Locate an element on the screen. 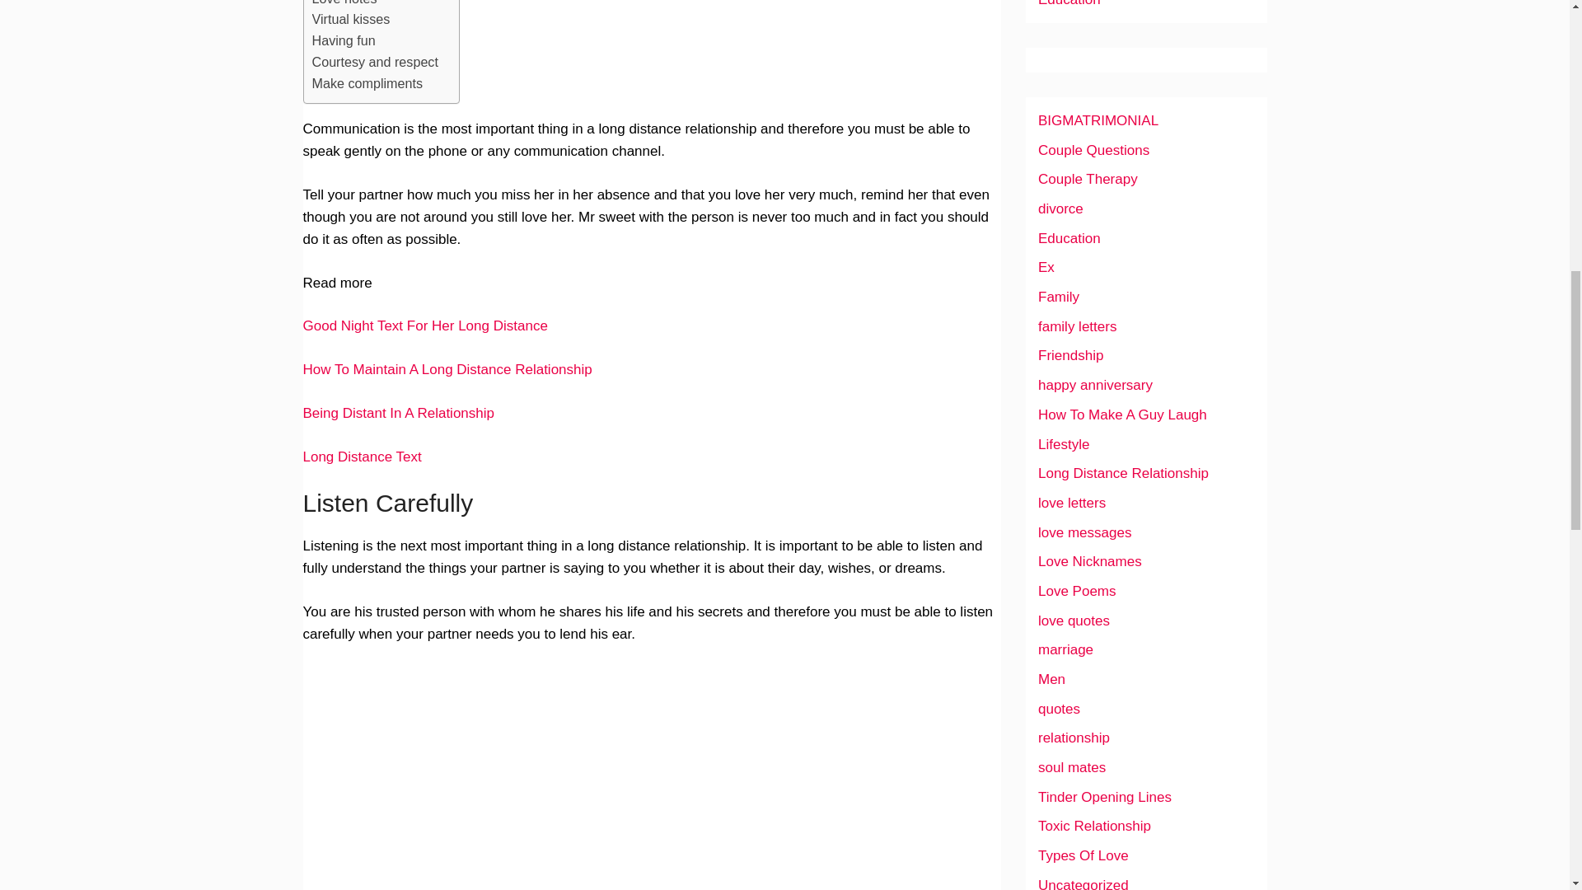 This screenshot has height=890, width=1582. Being Distant In A Relationship is located at coordinates (399, 413).